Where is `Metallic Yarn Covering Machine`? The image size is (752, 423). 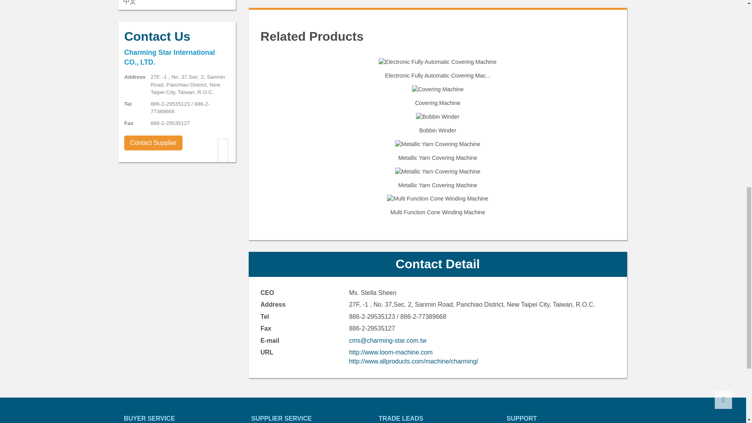 Metallic Yarn Covering Machine is located at coordinates (437, 144).